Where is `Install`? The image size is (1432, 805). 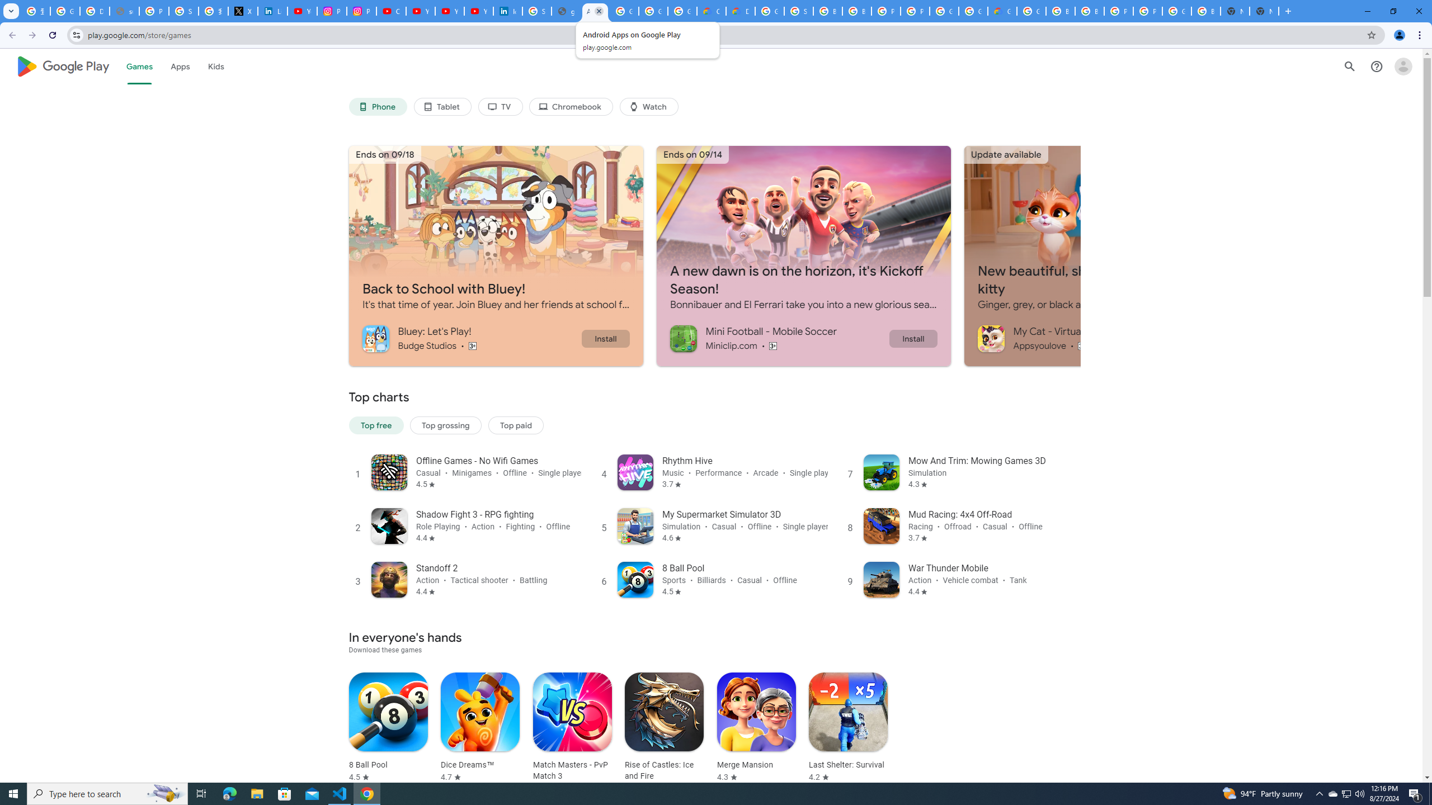
Install is located at coordinates (913, 338).